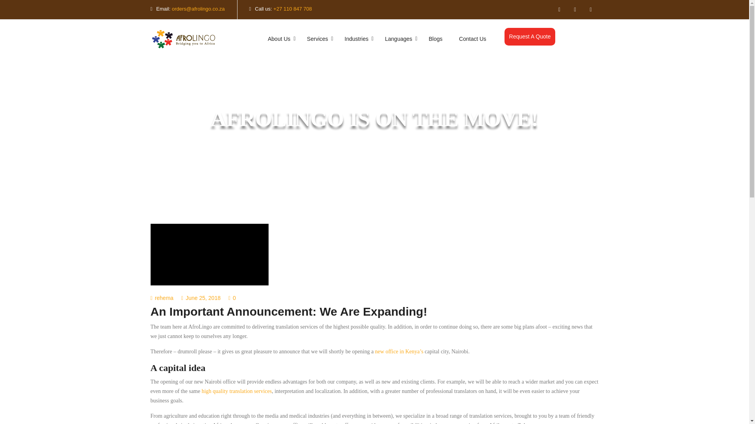  I want to click on Languages, so click(399, 39).